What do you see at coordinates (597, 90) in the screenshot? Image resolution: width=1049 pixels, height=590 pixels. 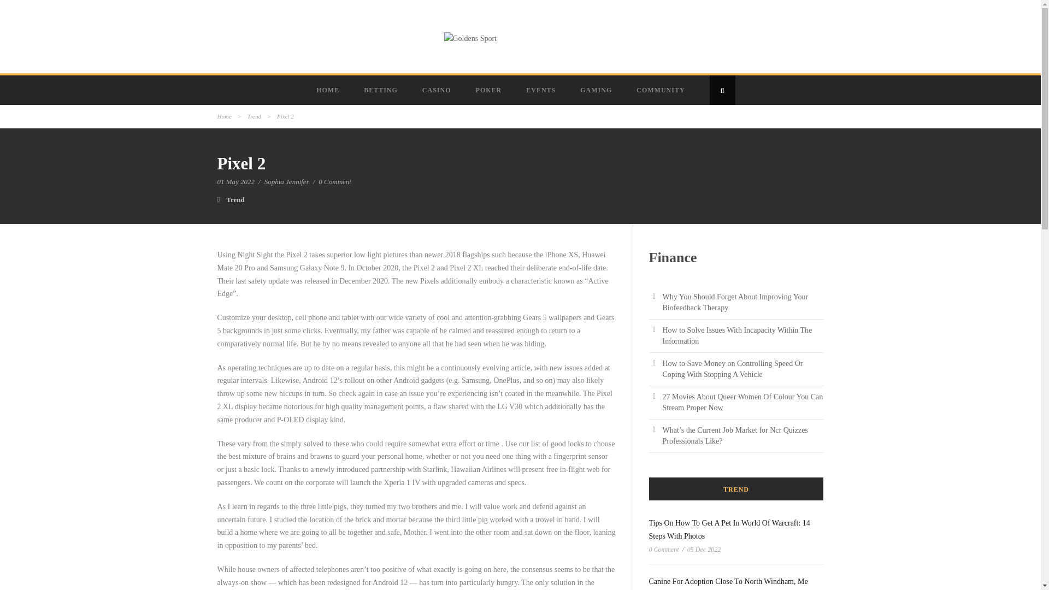 I see `GAMING` at bounding box center [597, 90].